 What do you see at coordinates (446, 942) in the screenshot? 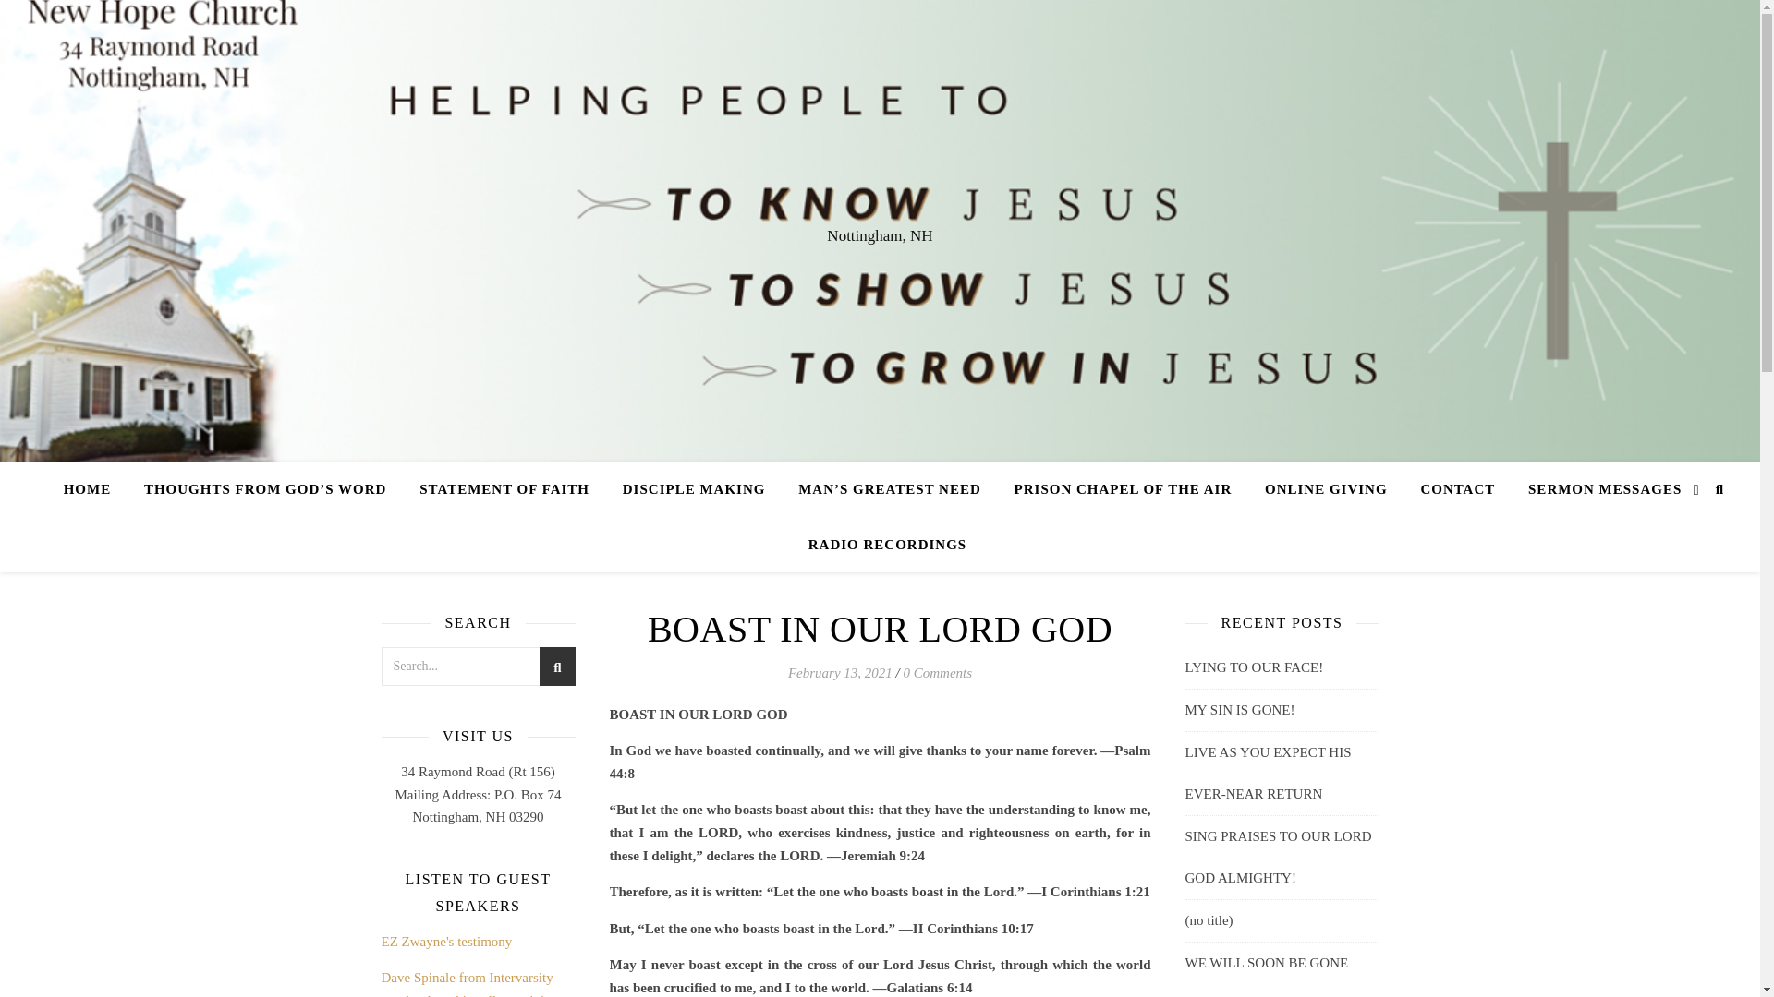
I see `EZ Zwayne's testimony` at bounding box center [446, 942].